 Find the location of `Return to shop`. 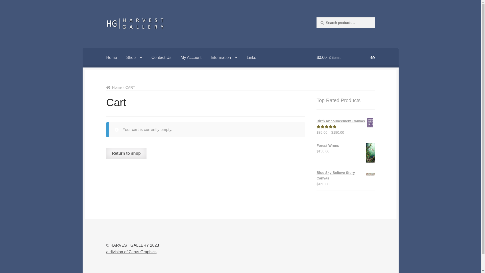

Return to shop is located at coordinates (126, 153).